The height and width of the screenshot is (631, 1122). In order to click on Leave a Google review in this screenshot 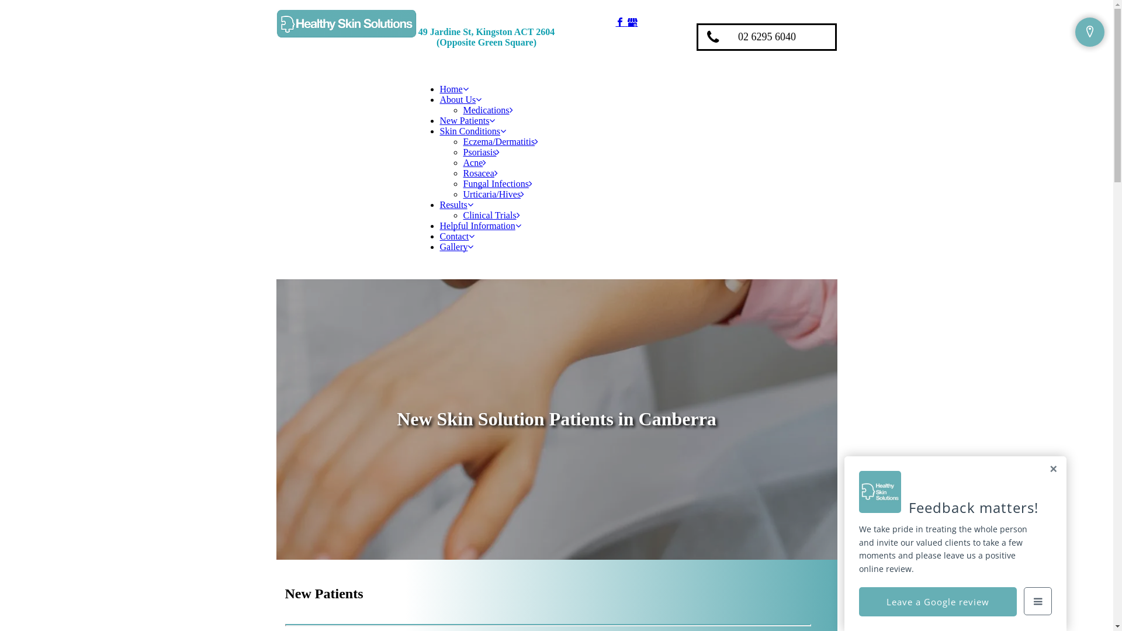, I will do `click(938, 602)`.